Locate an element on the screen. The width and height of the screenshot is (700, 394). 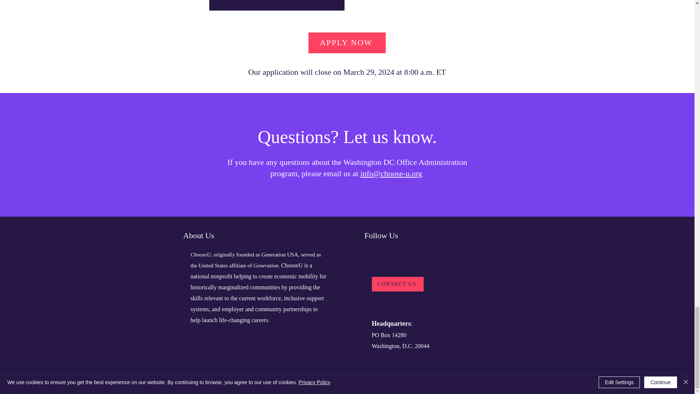
CONTACT US is located at coordinates (397, 284).